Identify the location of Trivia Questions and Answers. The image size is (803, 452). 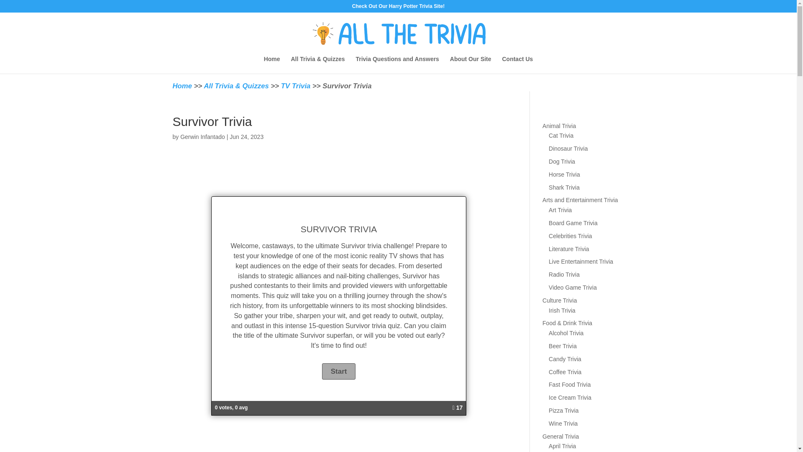
(397, 64).